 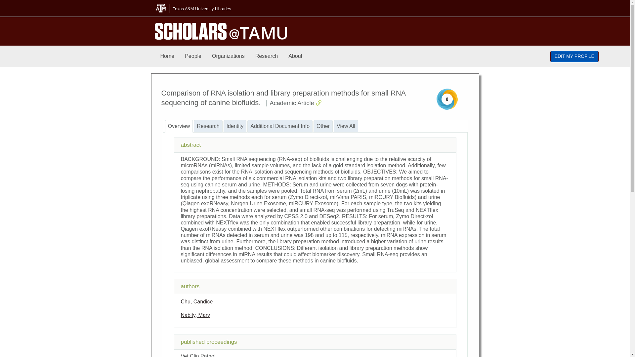 I want to click on Chu, Candice, so click(x=196, y=301).